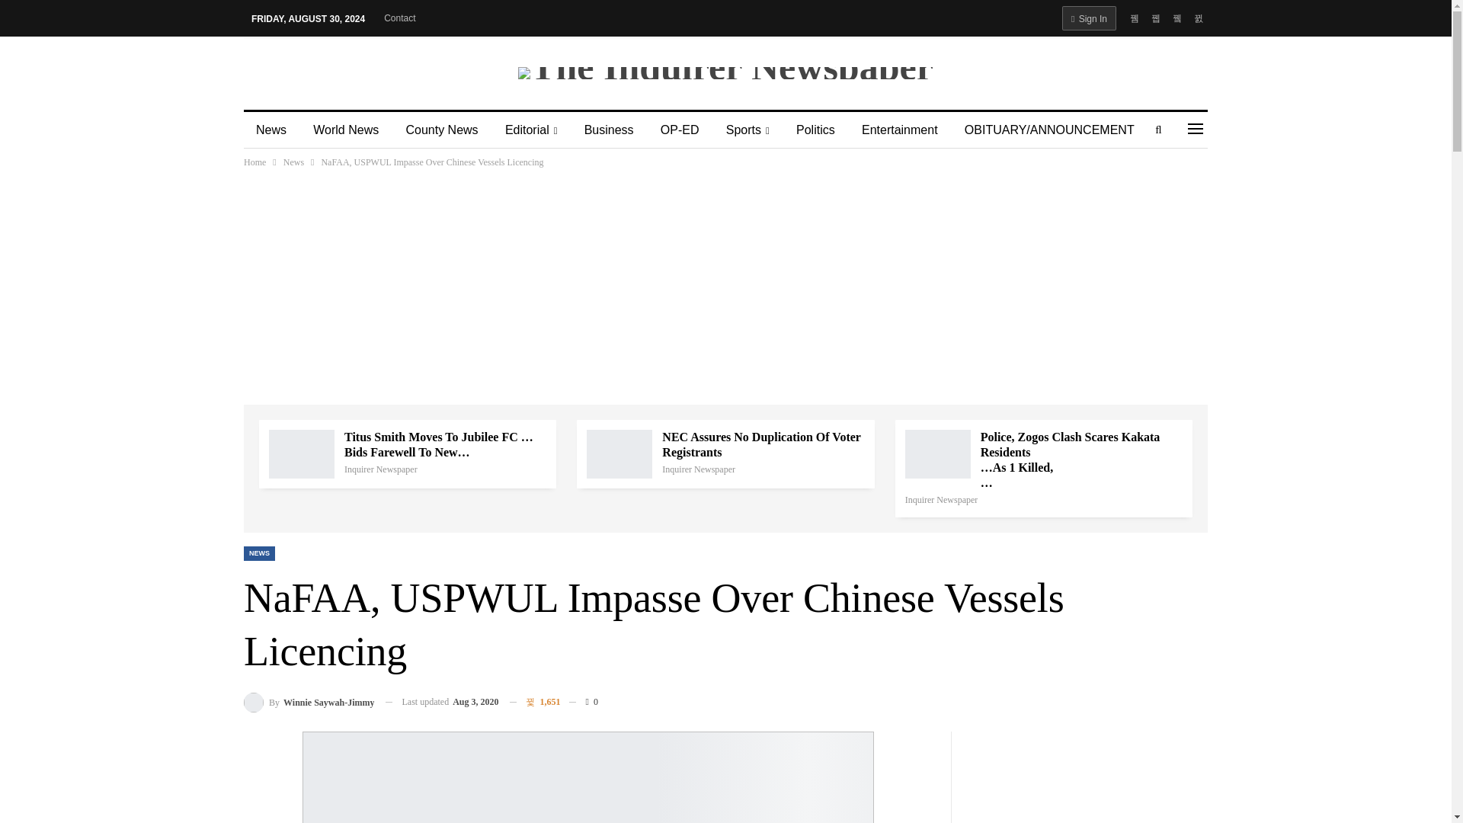 The width and height of the screenshot is (1463, 823). Describe the element at coordinates (532, 130) in the screenshot. I see `Editorial` at that location.